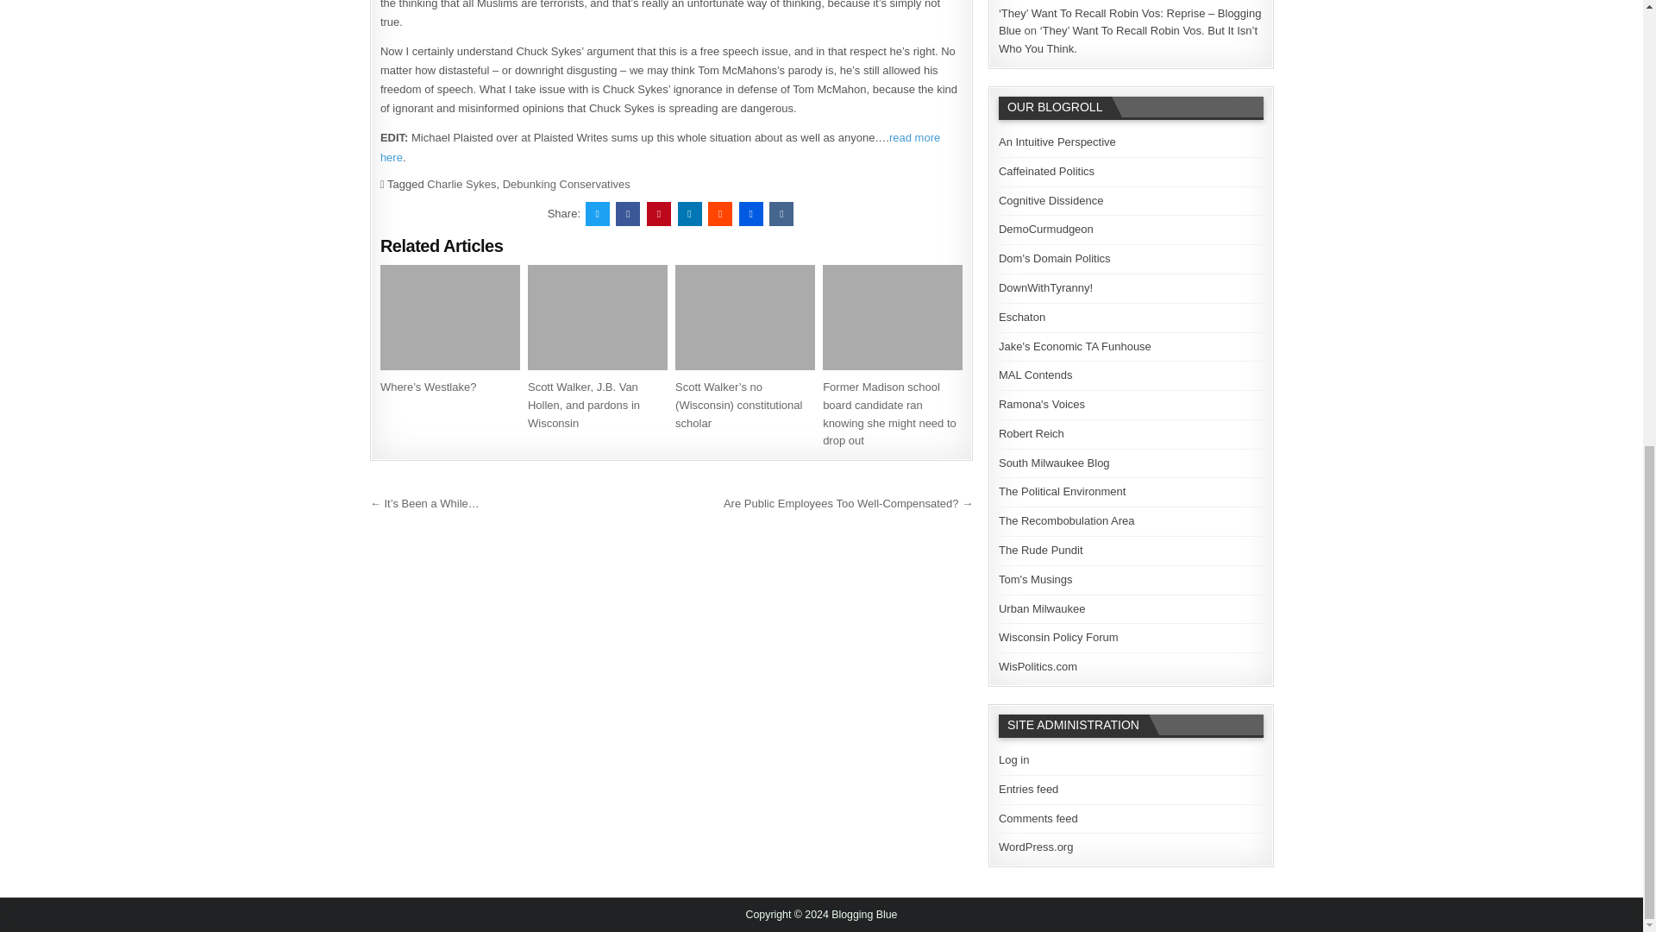 The height and width of the screenshot is (932, 1656). I want to click on Scott Walker, J.B. Van Hollen, and pardons in Wisconsin, so click(583, 404).